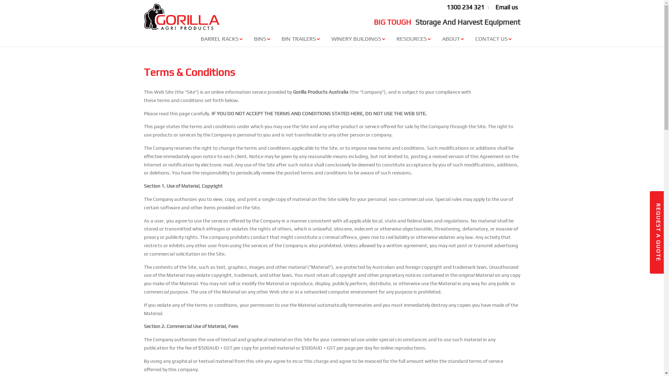 This screenshot has width=669, height=376. Describe the element at coordinates (507, 7) in the screenshot. I see `Email us` at that location.